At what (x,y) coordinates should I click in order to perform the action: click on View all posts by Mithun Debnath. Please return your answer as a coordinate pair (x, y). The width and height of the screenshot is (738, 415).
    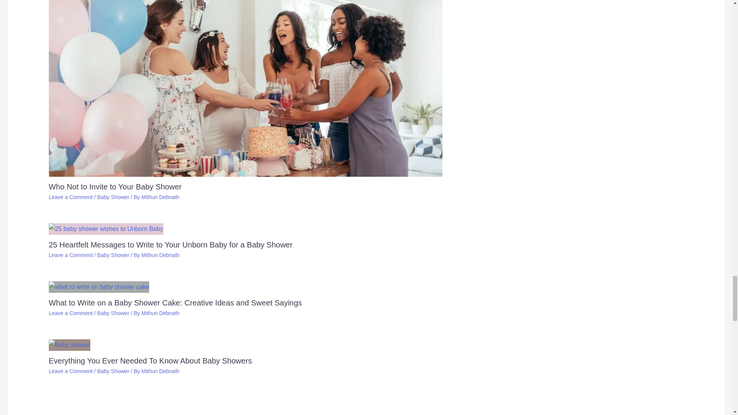
    Looking at the image, I should click on (160, 371).